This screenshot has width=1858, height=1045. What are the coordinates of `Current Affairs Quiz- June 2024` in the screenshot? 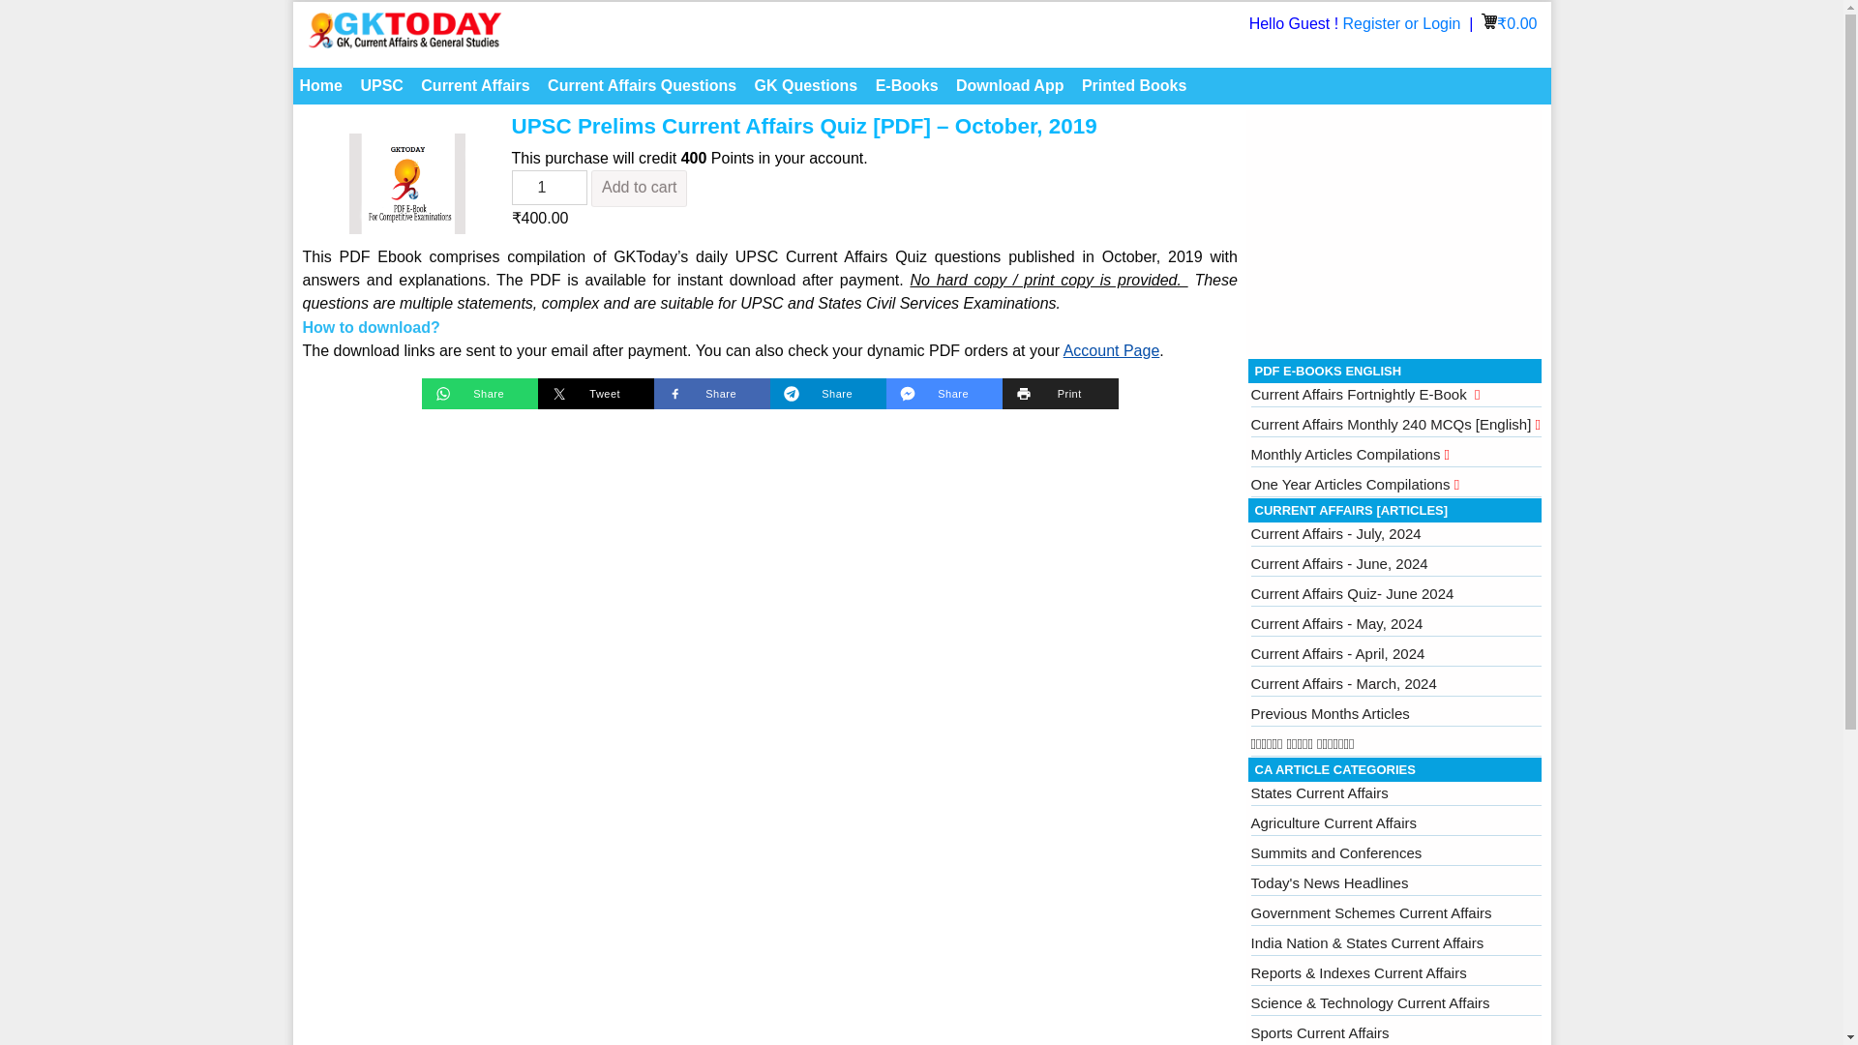 It's located at (1351, 593).